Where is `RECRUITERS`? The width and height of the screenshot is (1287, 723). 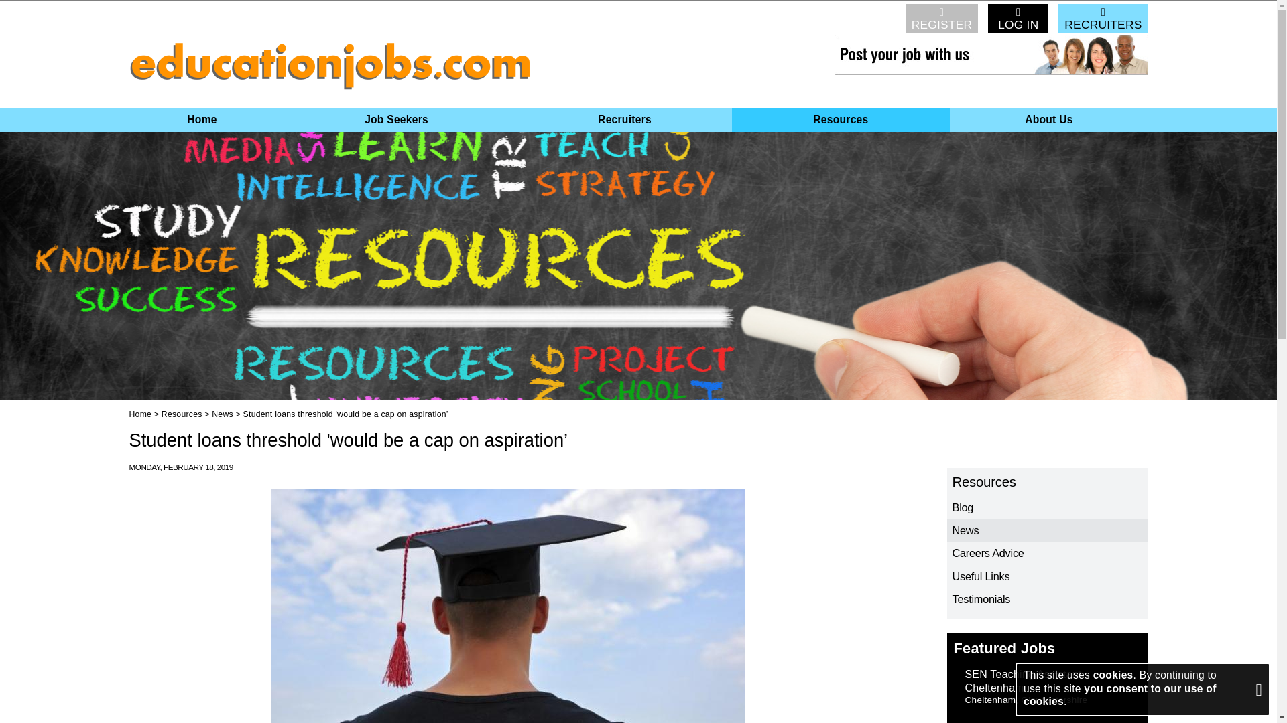 RECRUITERS is located at coordinates (1103, 18).